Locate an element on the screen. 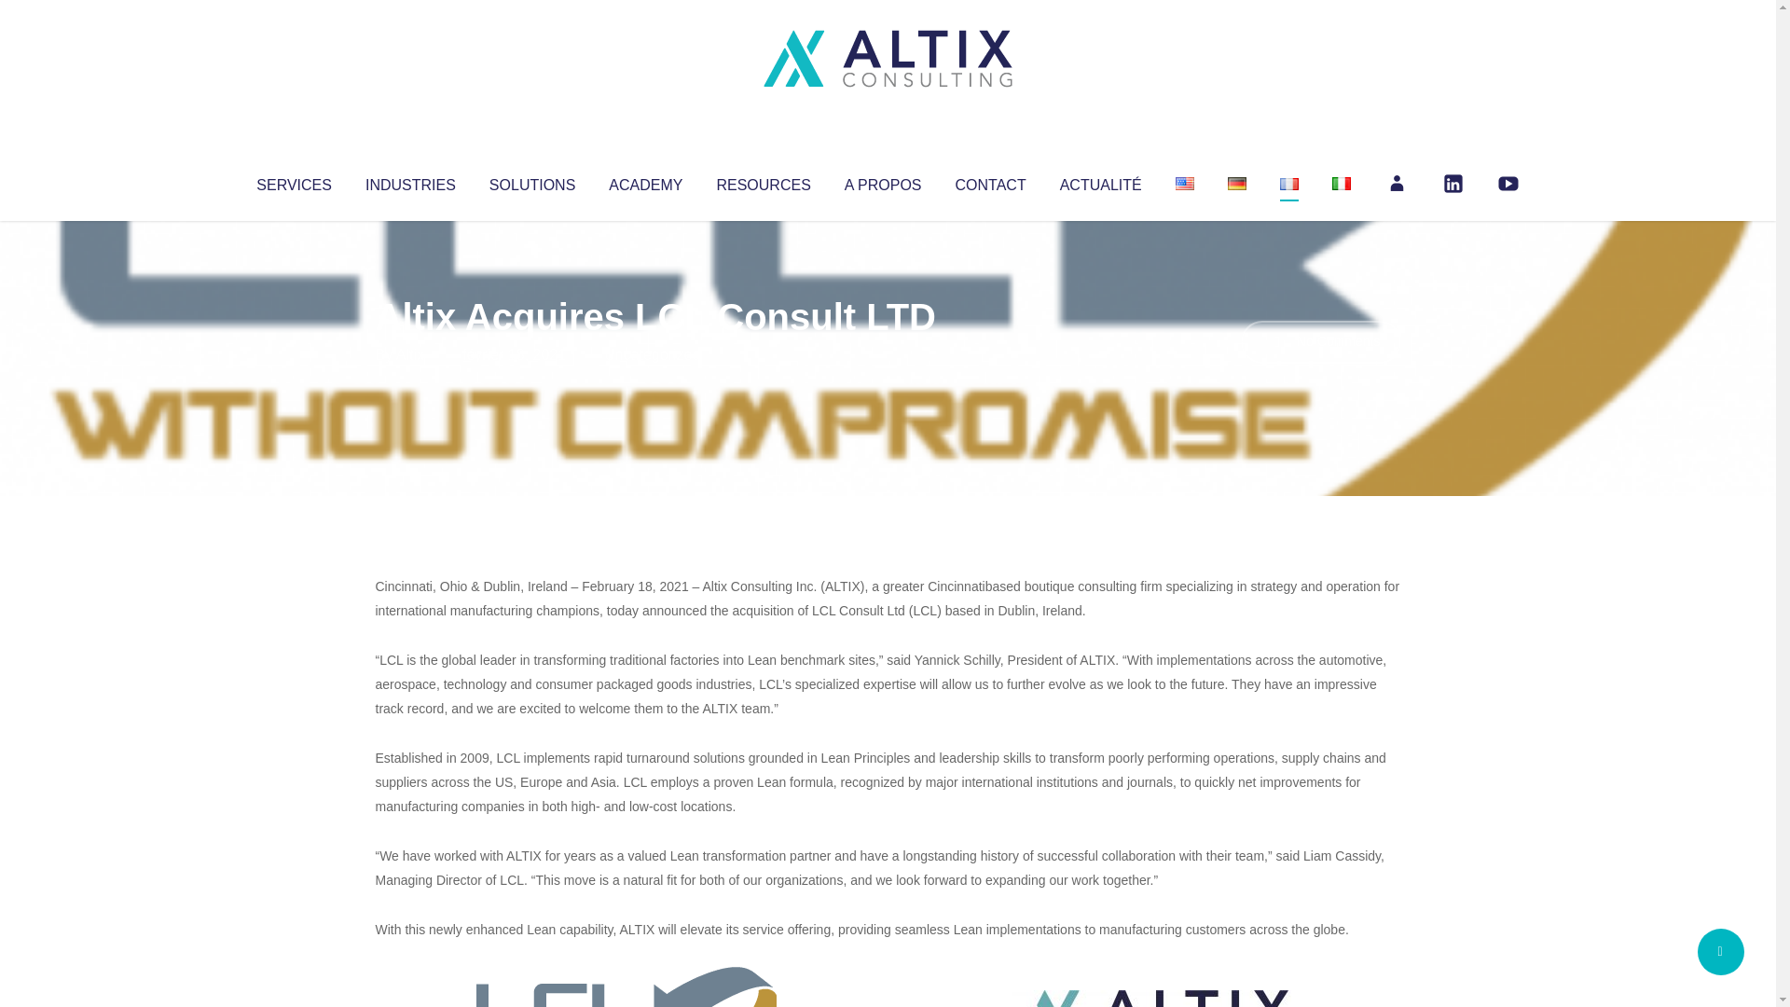  SOLUTIONS is located at coordinates (531, 181).